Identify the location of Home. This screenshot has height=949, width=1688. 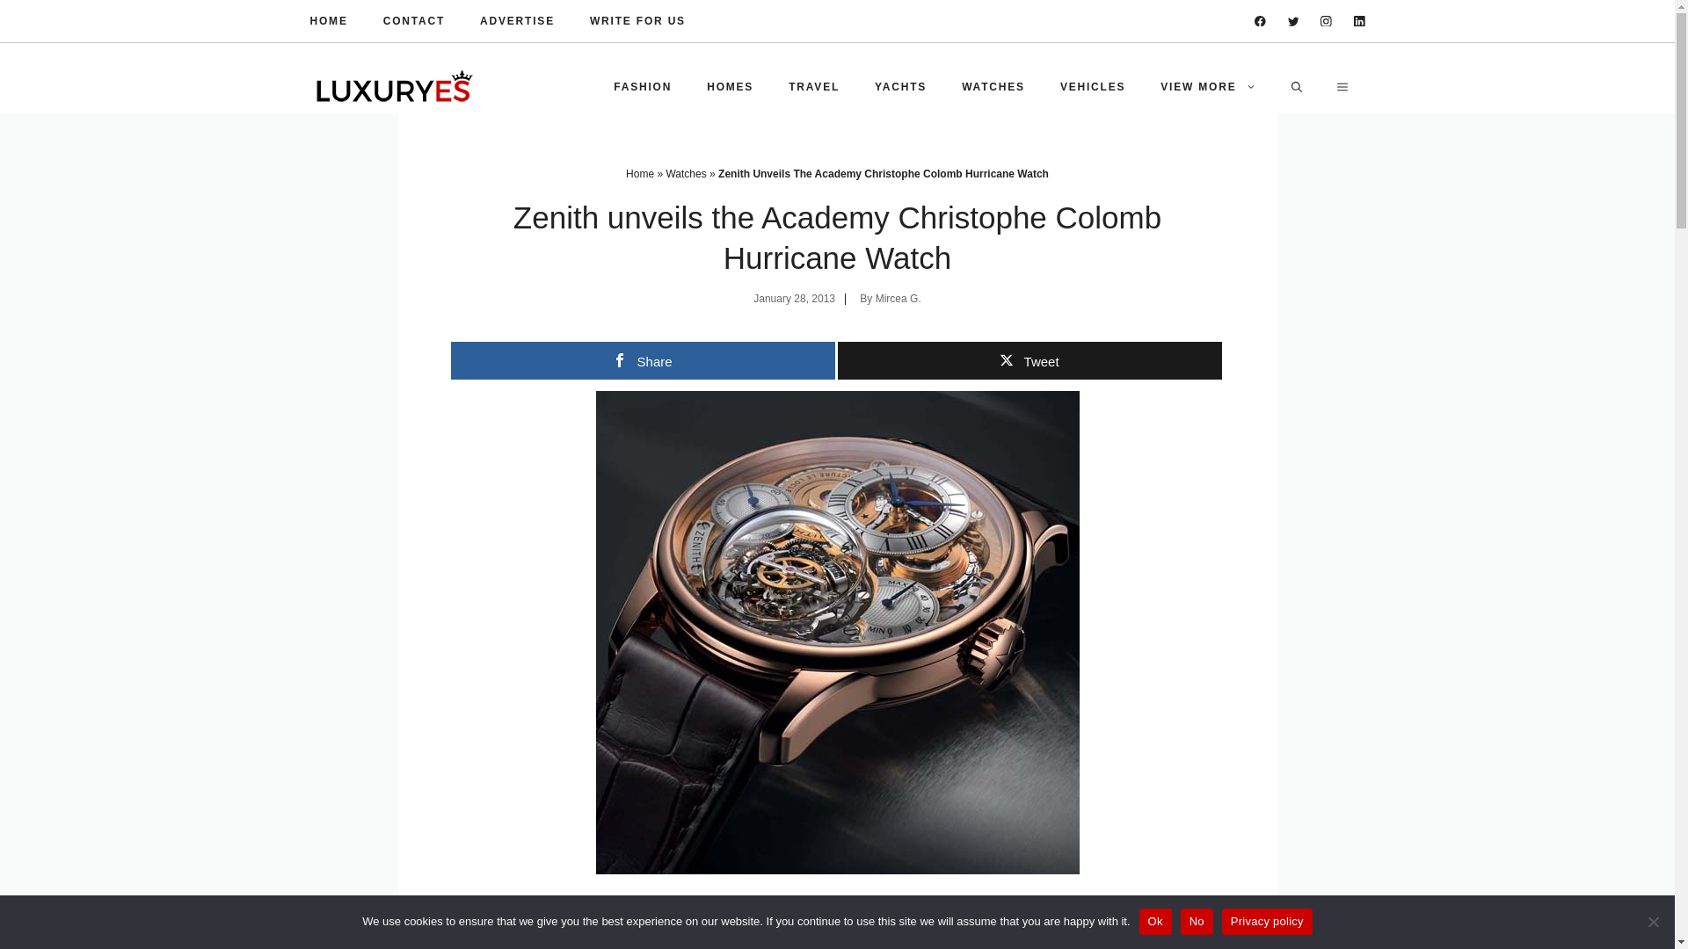
(640, 174).